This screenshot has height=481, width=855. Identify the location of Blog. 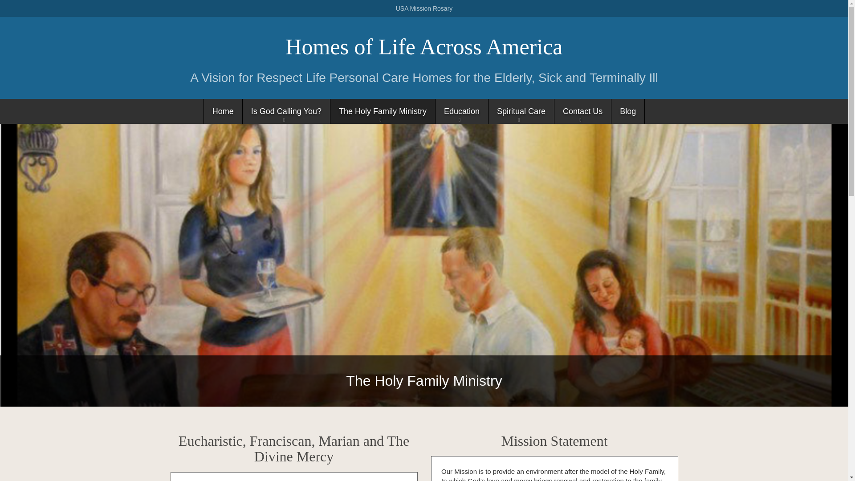
(628, 111).